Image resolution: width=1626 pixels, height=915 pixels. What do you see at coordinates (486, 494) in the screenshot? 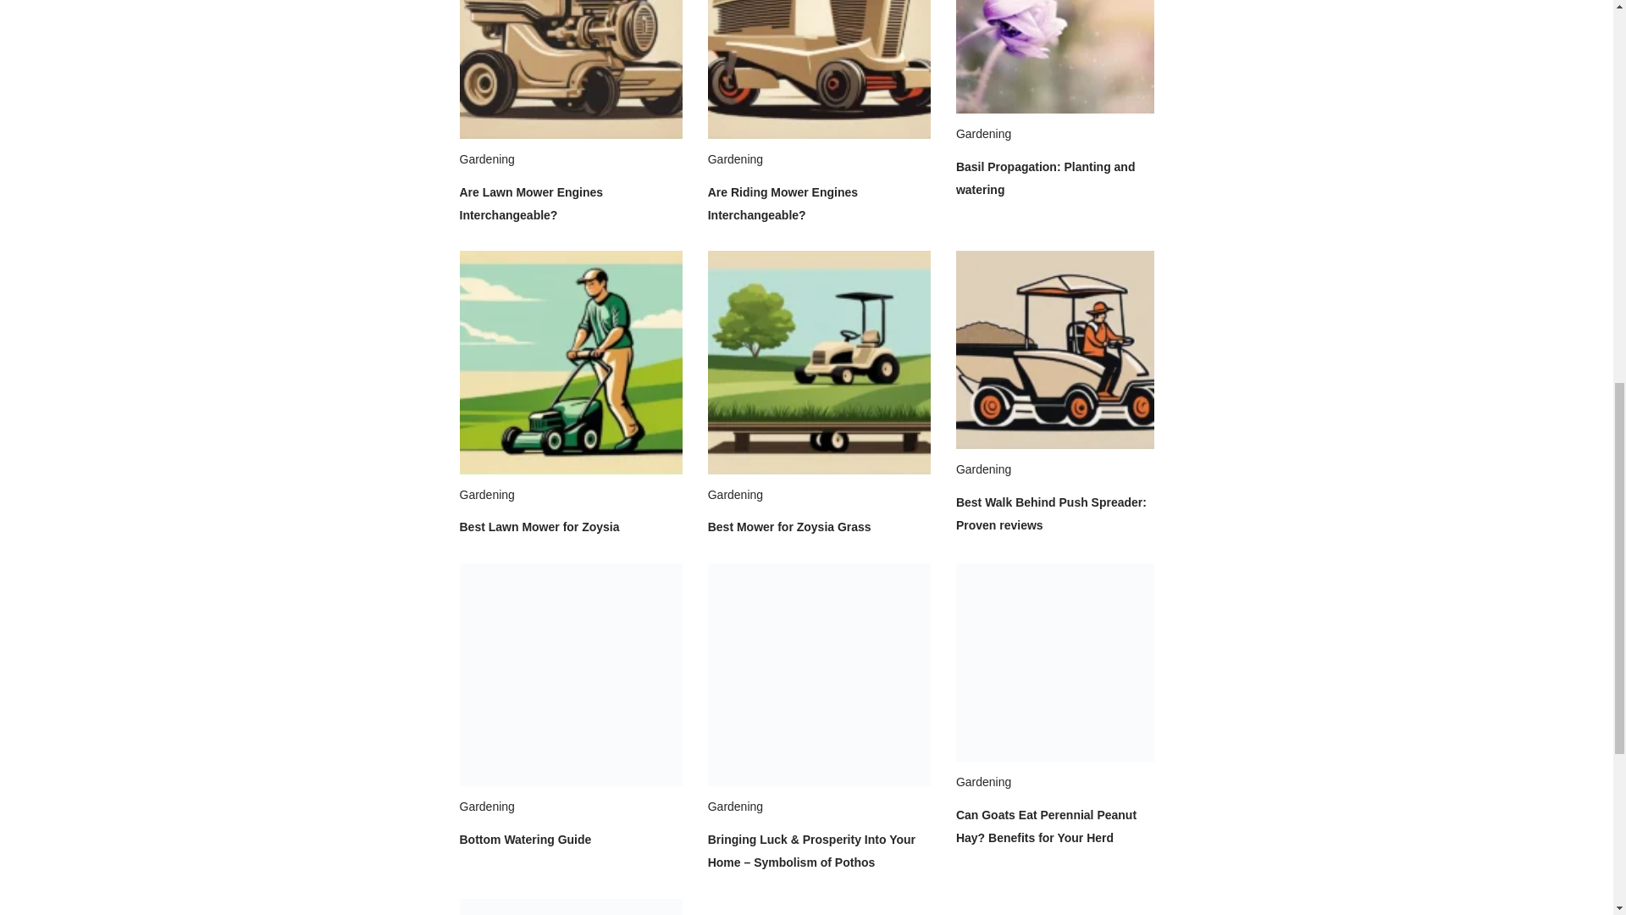
I see `Gardening` at bounding box center [486, 494].